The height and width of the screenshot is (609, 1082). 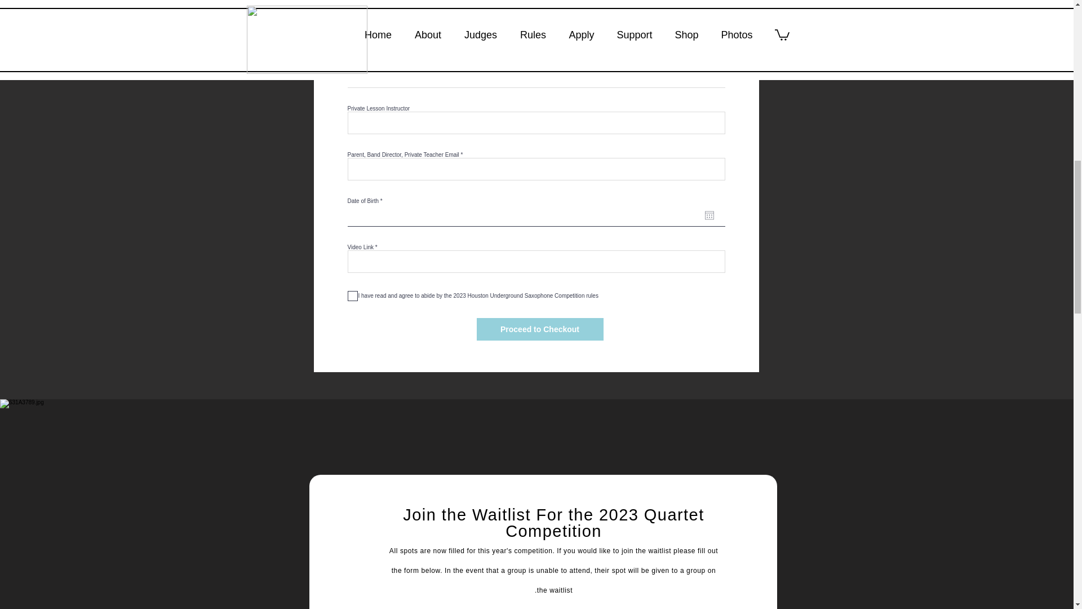 I want to click on Proceed to Checkout, so click(x=540, y=329).